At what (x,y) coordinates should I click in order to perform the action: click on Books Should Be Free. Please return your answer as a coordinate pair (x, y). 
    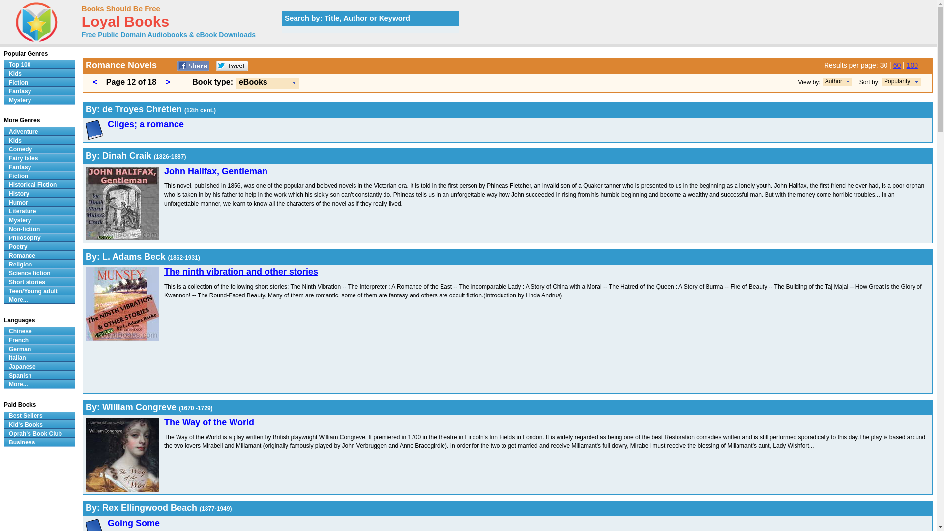
    Looking at the image, I should click on (121, 8).